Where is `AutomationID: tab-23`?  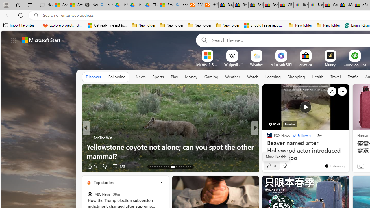 AutomationID: tab-23 is located at coordinates (175, 166).